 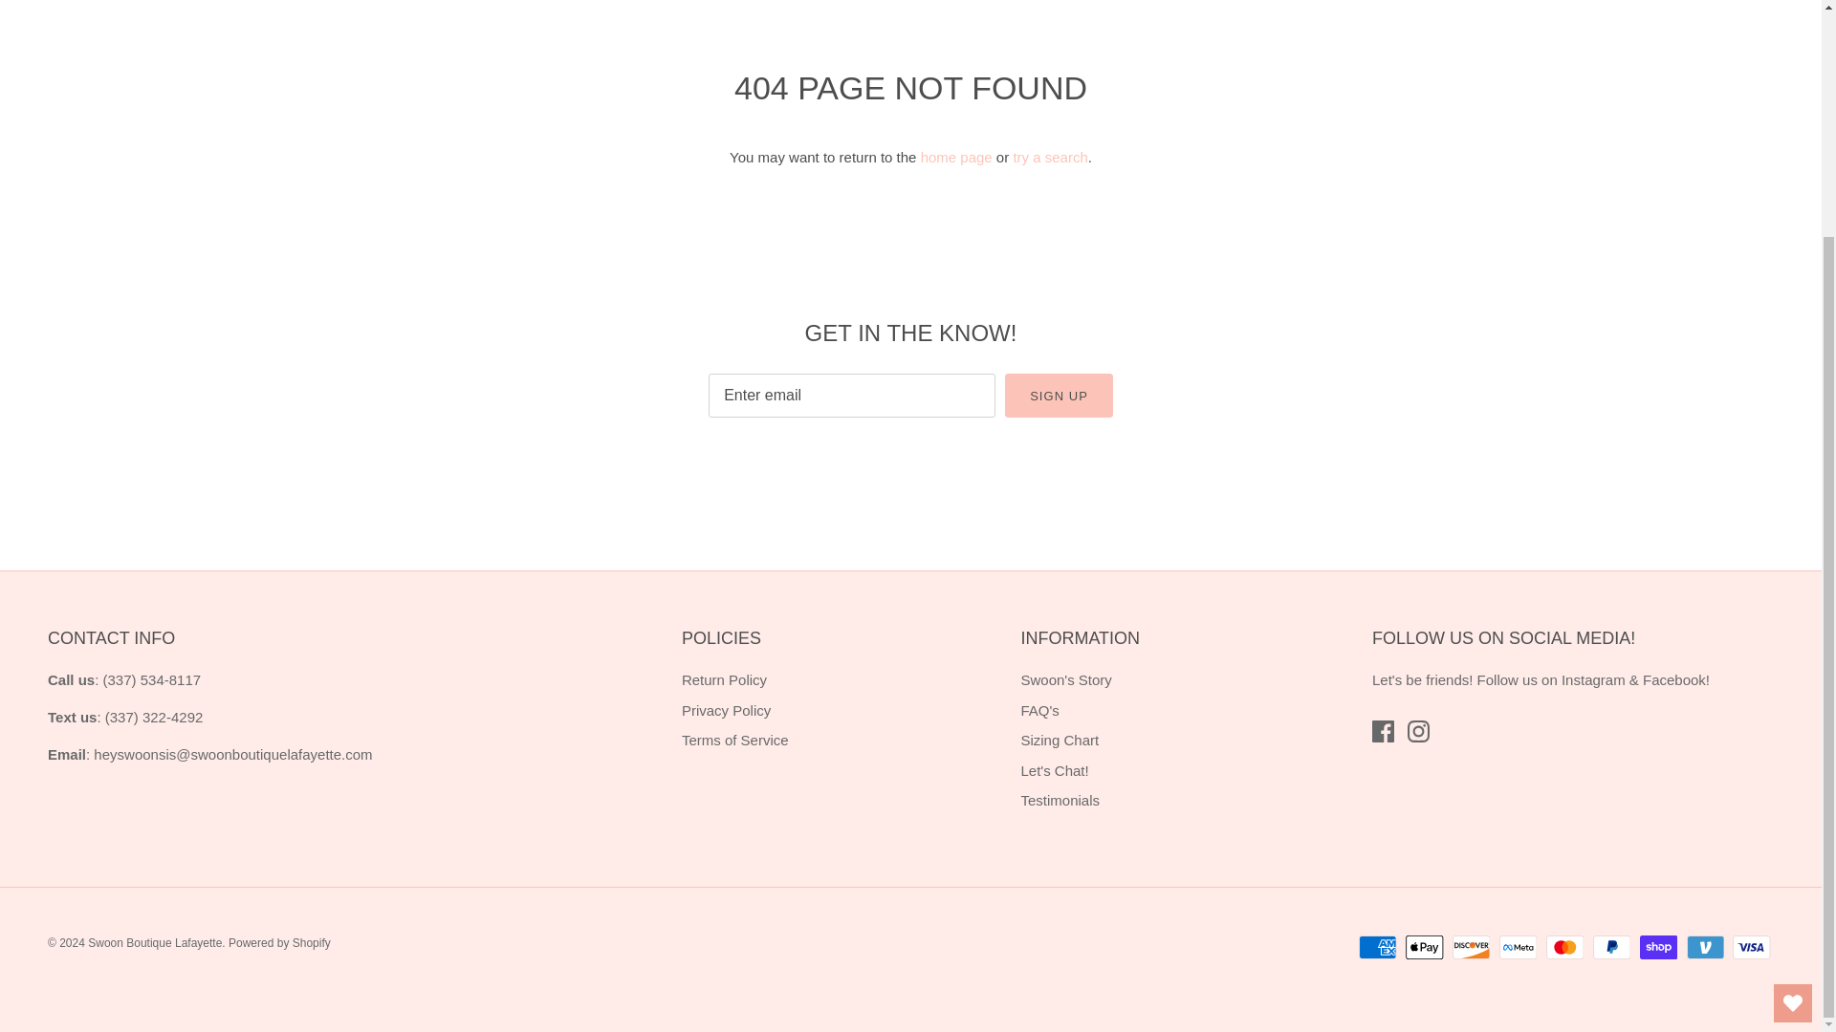 What do you see at coordinates (1425, 947) in the screenshot?
I see `Apple Pay` at bounding box center [1425, 947].